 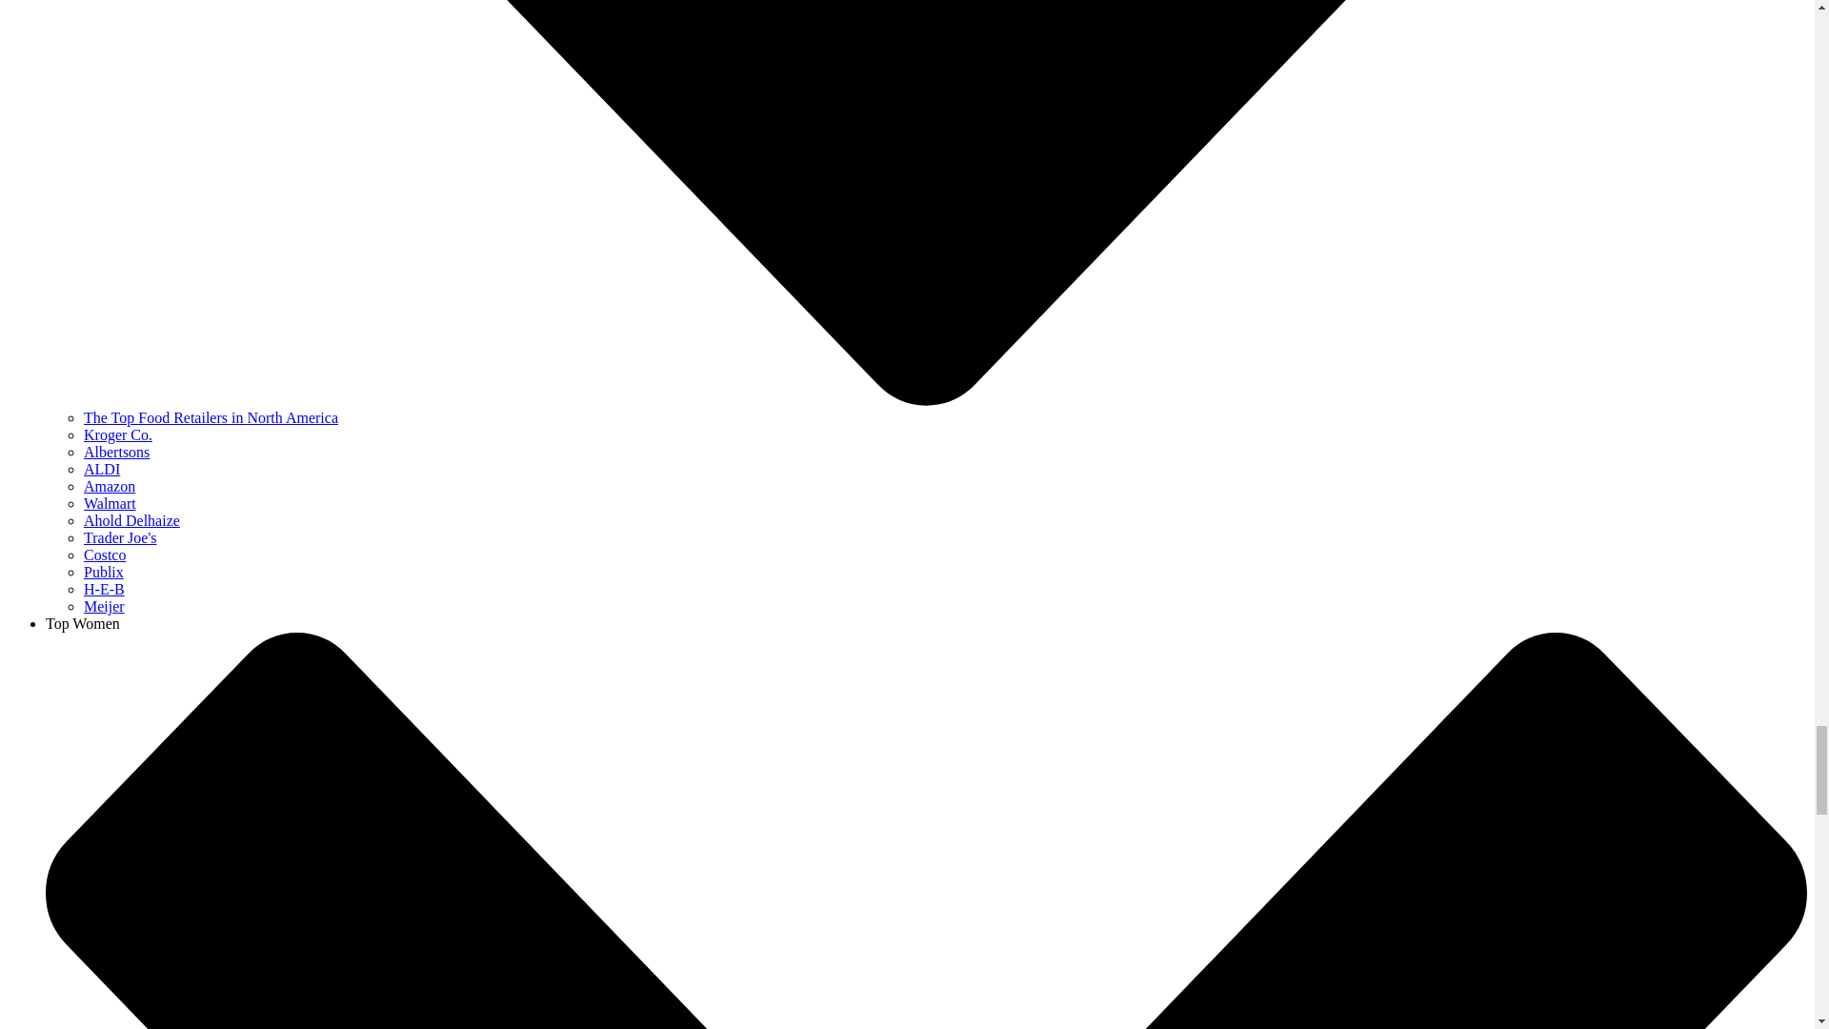 I want to click on H-E-B, so click(x=104, y=589).